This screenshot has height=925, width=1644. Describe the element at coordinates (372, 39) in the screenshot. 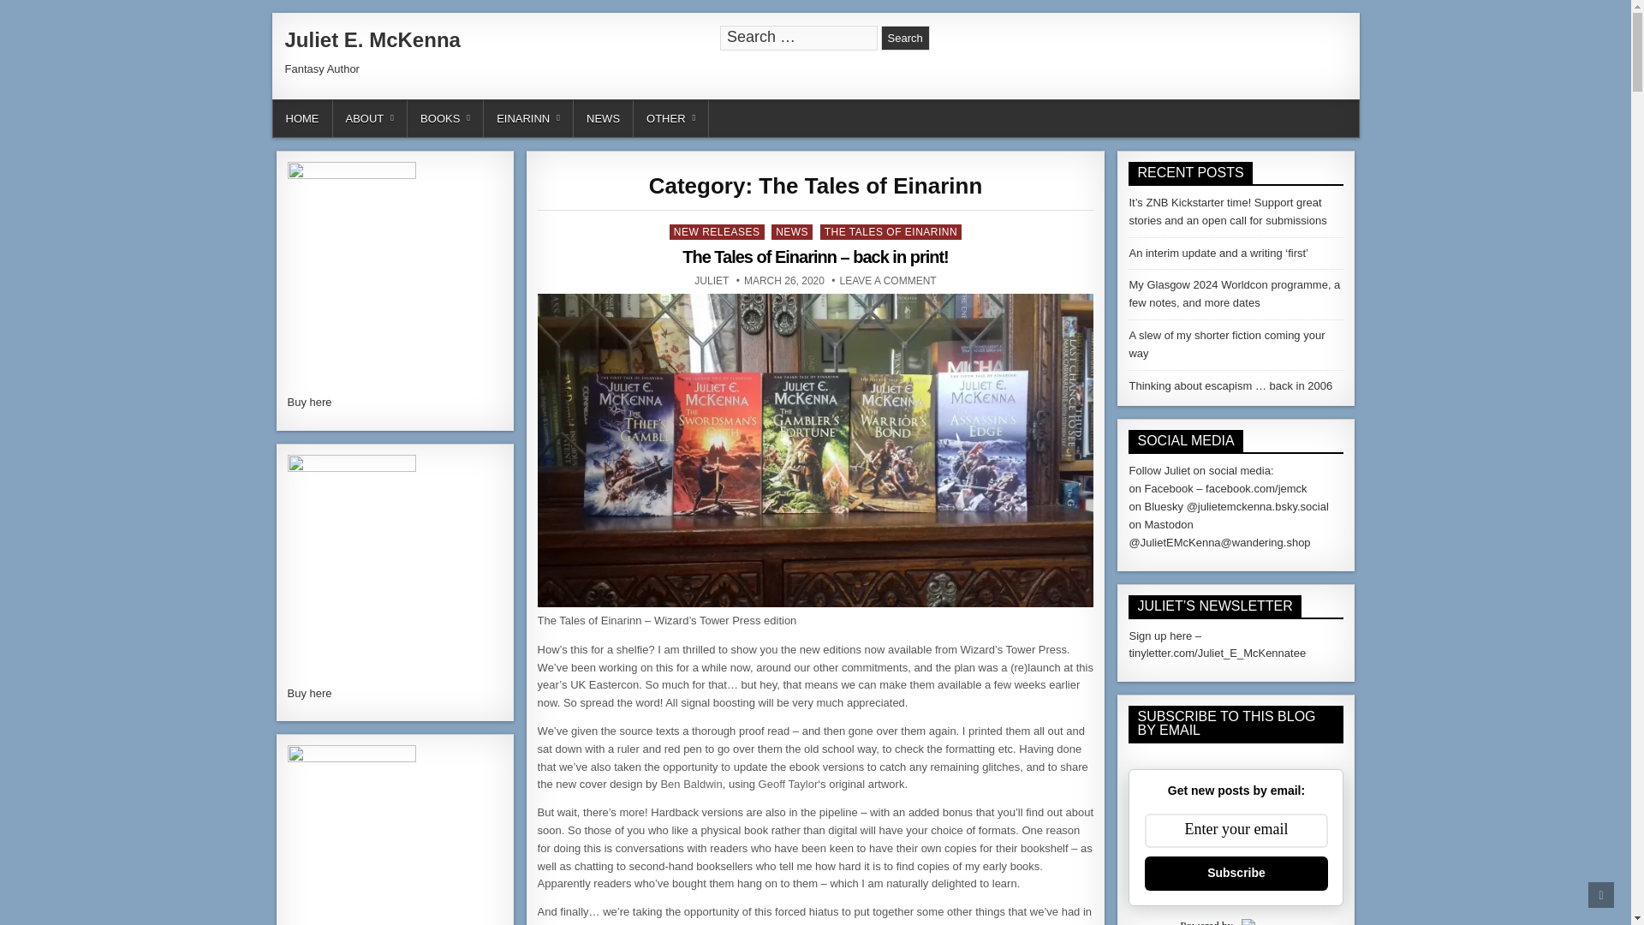

I see `Juliet E. McKenna` at that location.